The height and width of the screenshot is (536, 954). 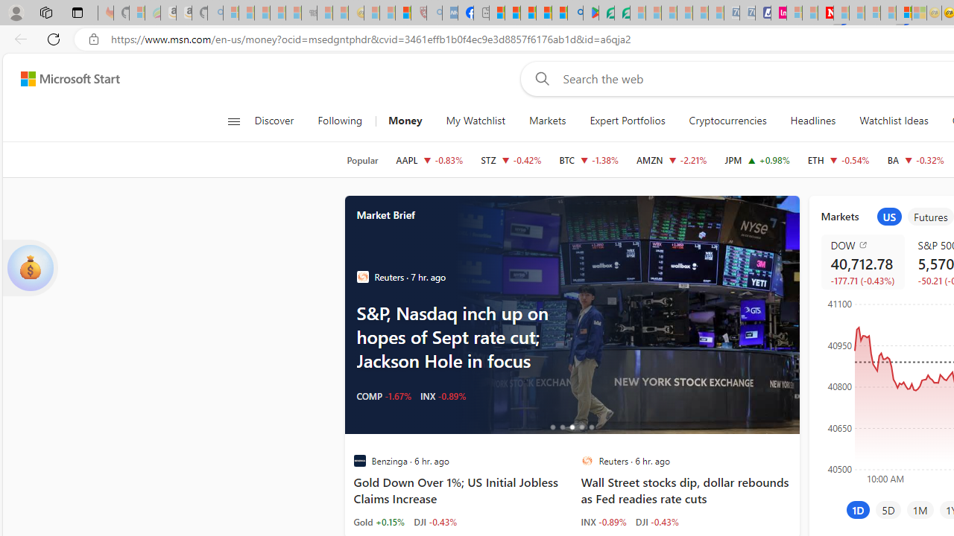 What do you see at coordinates (604, 521) in the screenshot?
I see `INX -0.89%` at bounding box center [604, 521].